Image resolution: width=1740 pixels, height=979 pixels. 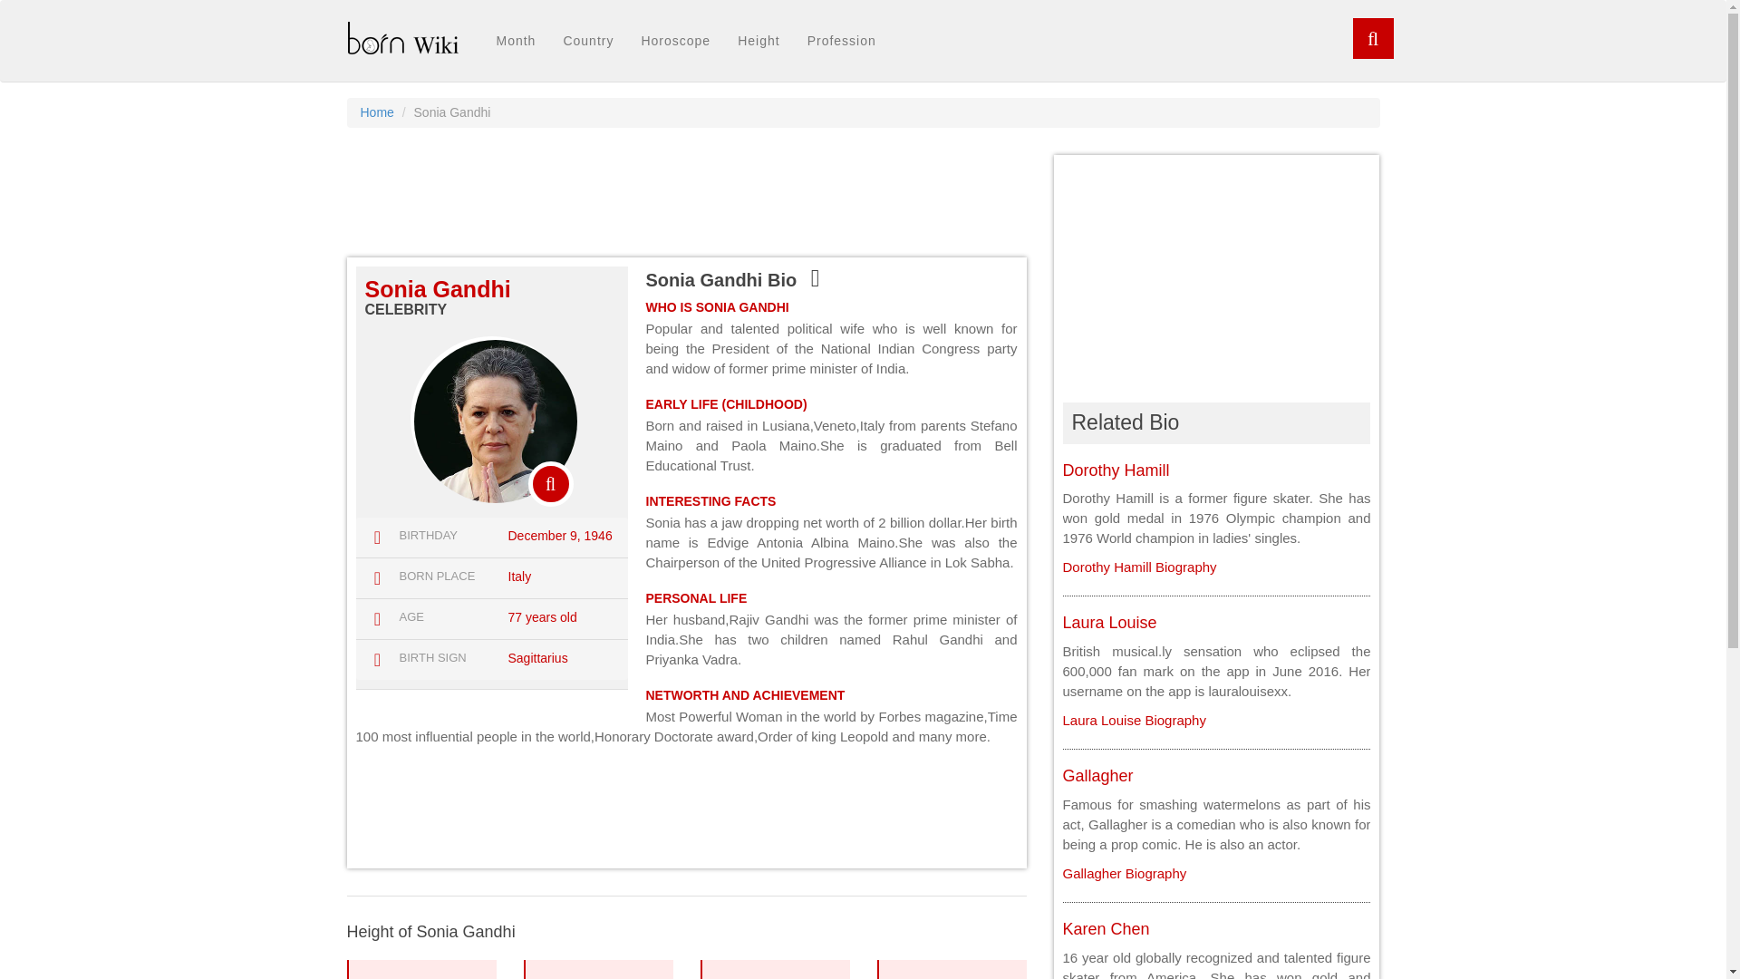 What do you see at coordinates (377, 111) in the screenshot?
I see `Laura Louise` at bounding box center [377, 111].